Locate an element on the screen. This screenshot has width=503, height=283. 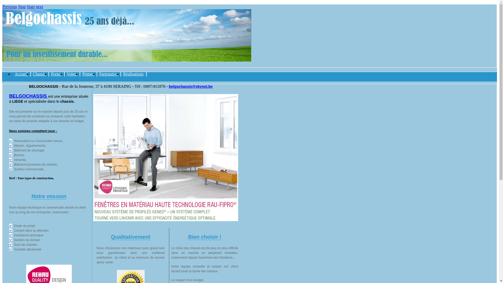
belgochassis@skynet.be is located at coordinates (191, 86).